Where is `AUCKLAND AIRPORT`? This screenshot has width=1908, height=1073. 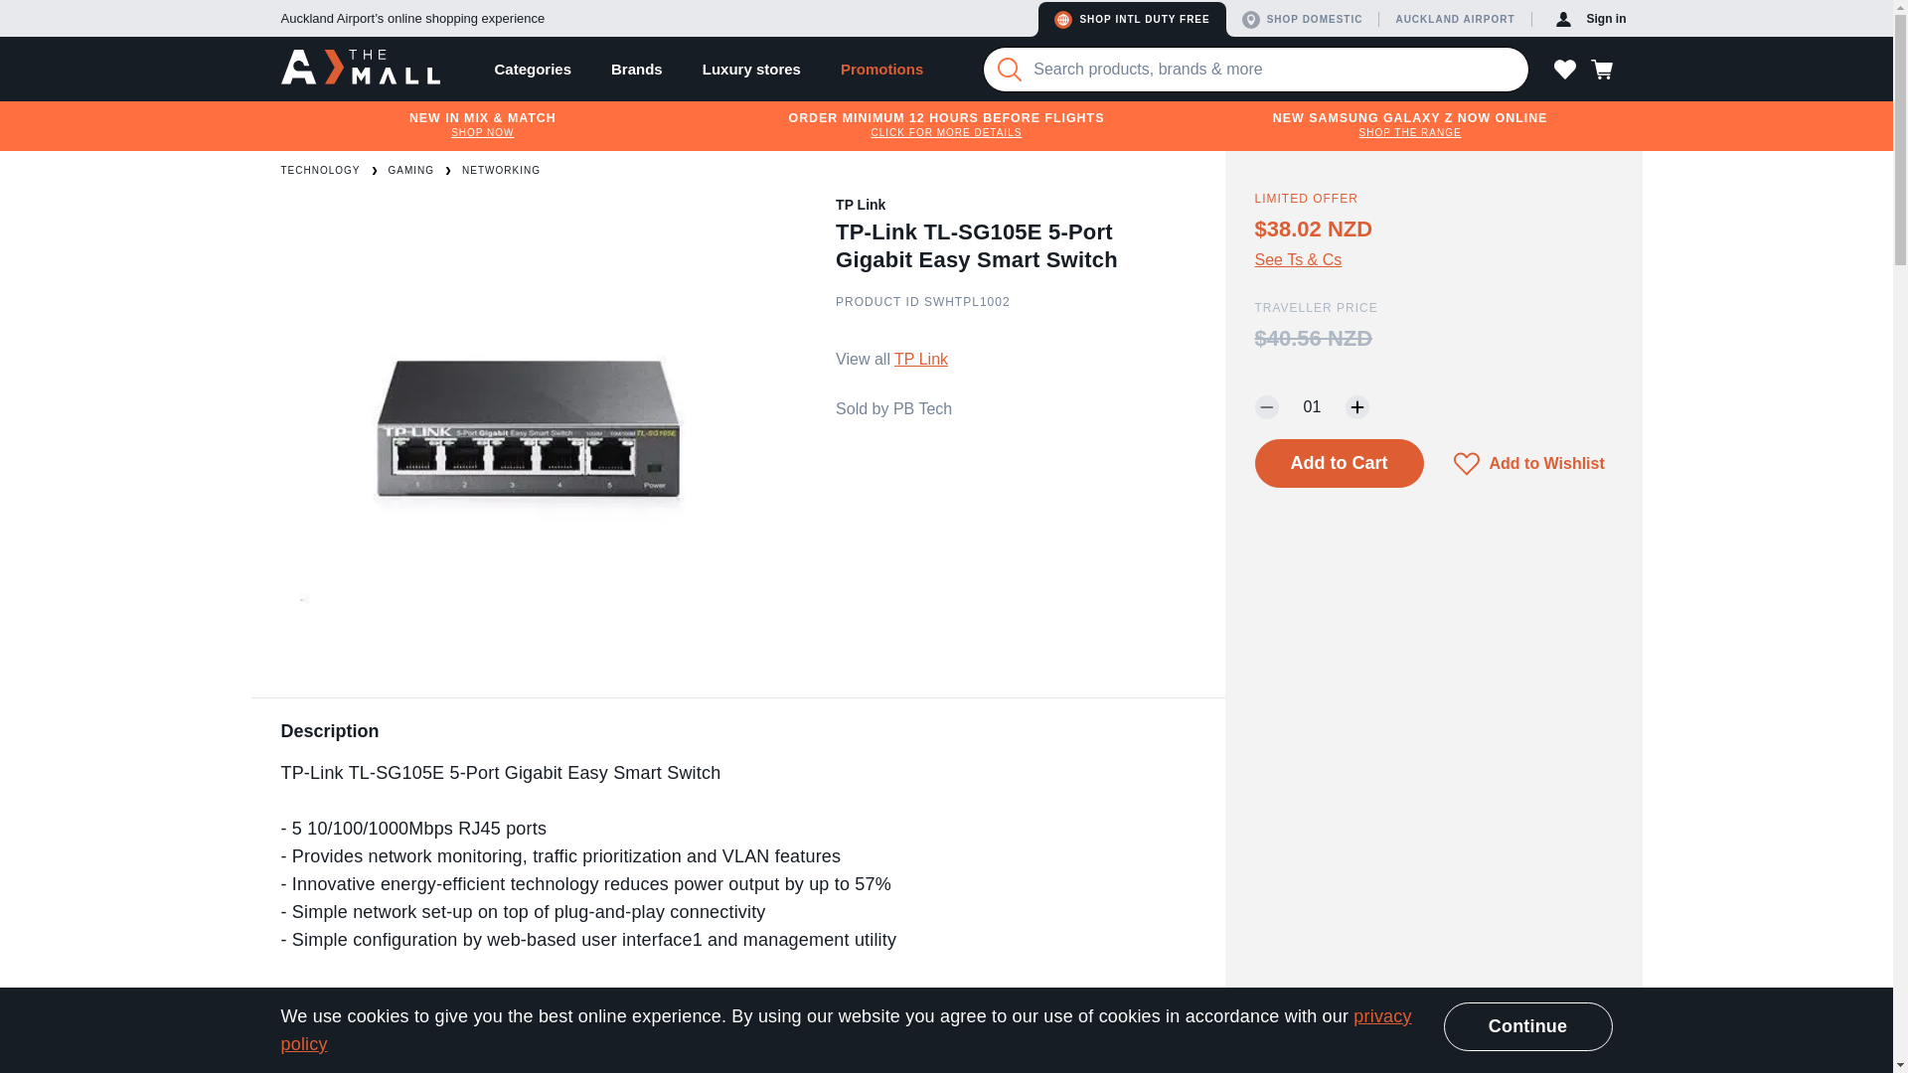 AUCKLAND AIRPORT is located at coordinates (1458, 19).